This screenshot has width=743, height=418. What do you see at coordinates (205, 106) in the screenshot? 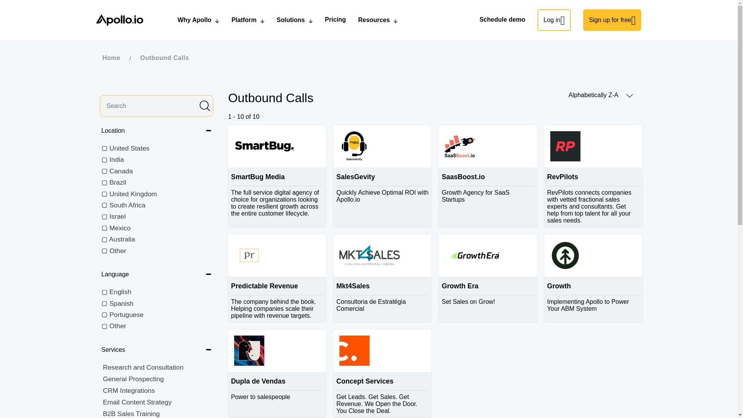
I see `search icon` at bounding box center [205, 106].